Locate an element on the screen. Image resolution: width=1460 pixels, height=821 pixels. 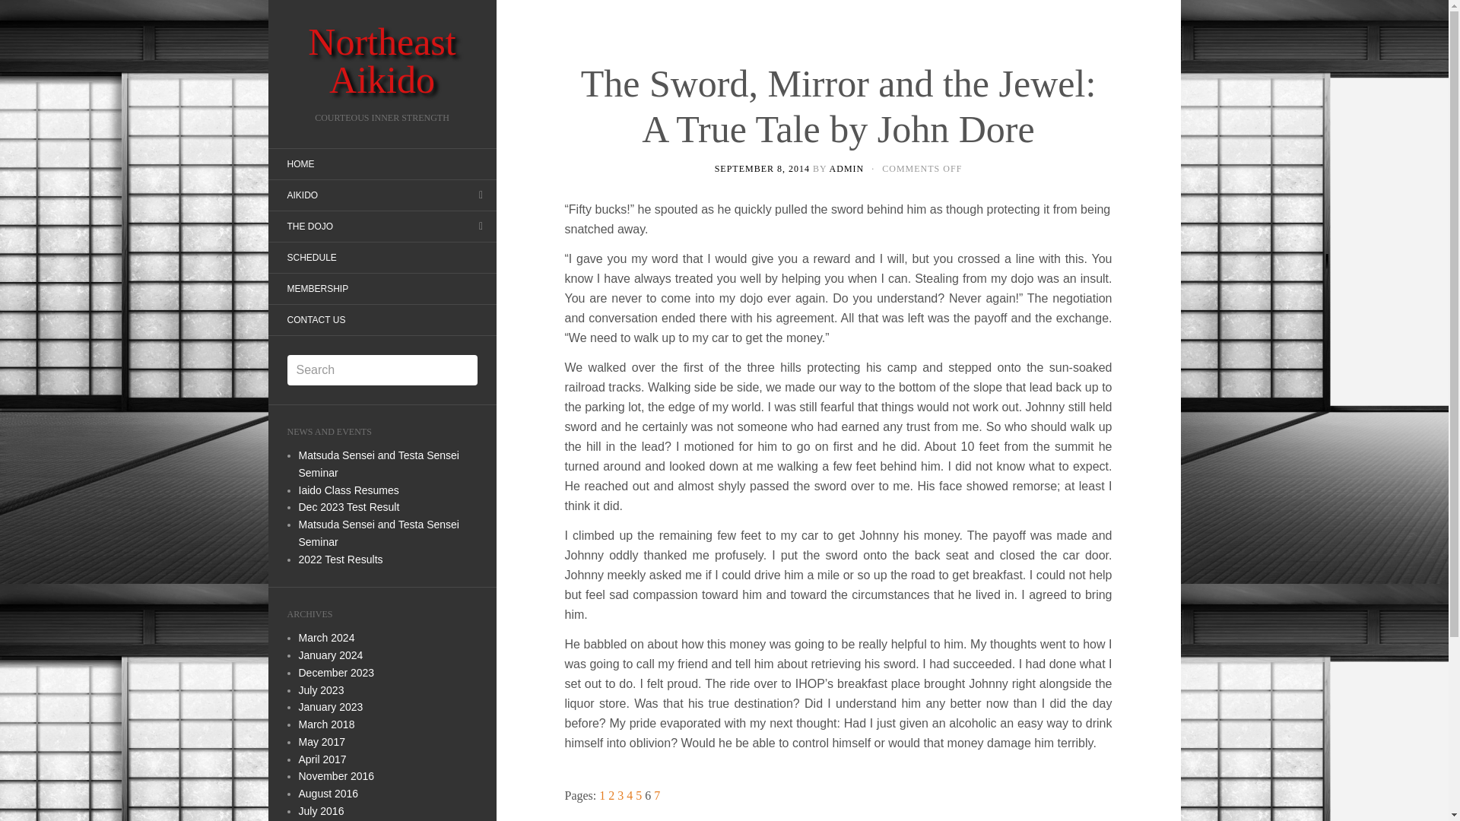
Northeast Aikido is located at coordinates (382, 61).